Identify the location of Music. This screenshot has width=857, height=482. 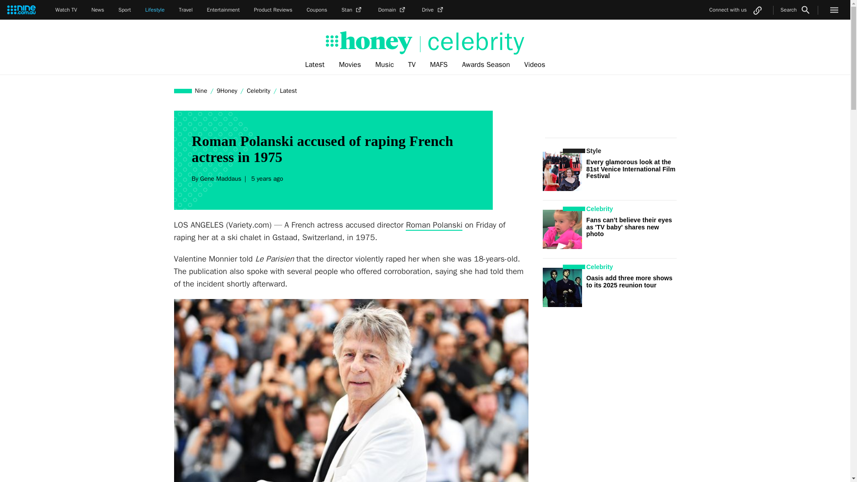
(385, 65).